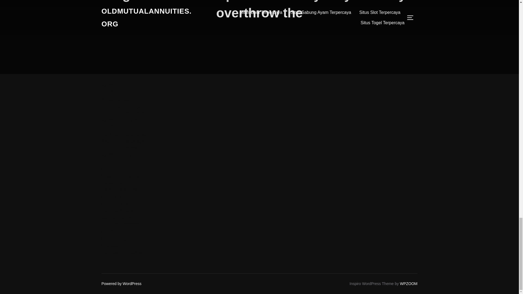  Describe the element at coordinates (120, 92) in the screenshot. I see `King88Bet Alternatif` at that location.